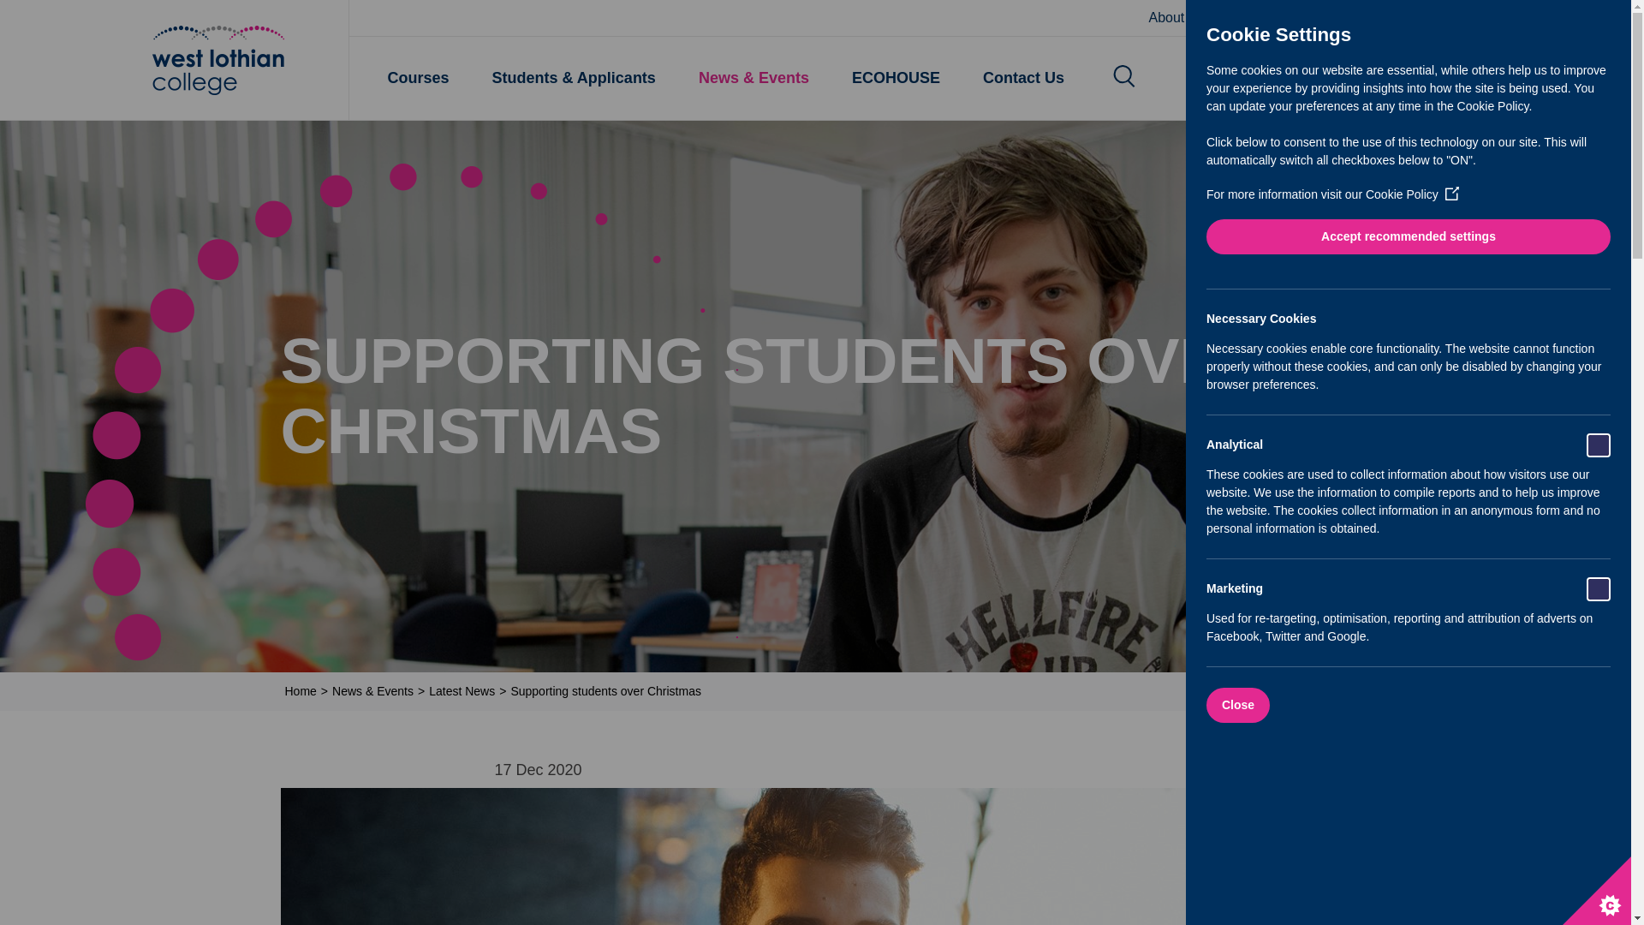 This screenshot has height=925, width=1644. What do you see at coordinates (418, 79) in the screenshot?
I see `Courses` at bounding box center [418, 79].